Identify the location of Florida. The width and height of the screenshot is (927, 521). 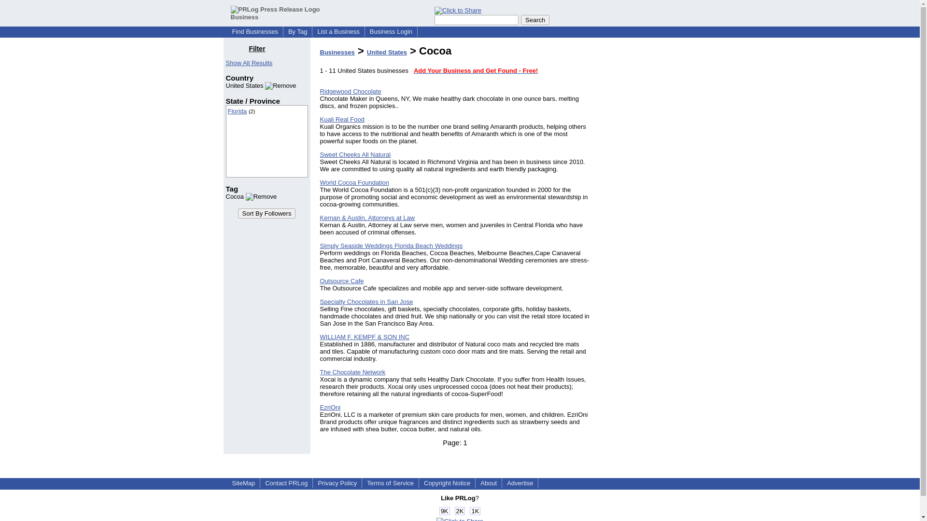
(238, 111).